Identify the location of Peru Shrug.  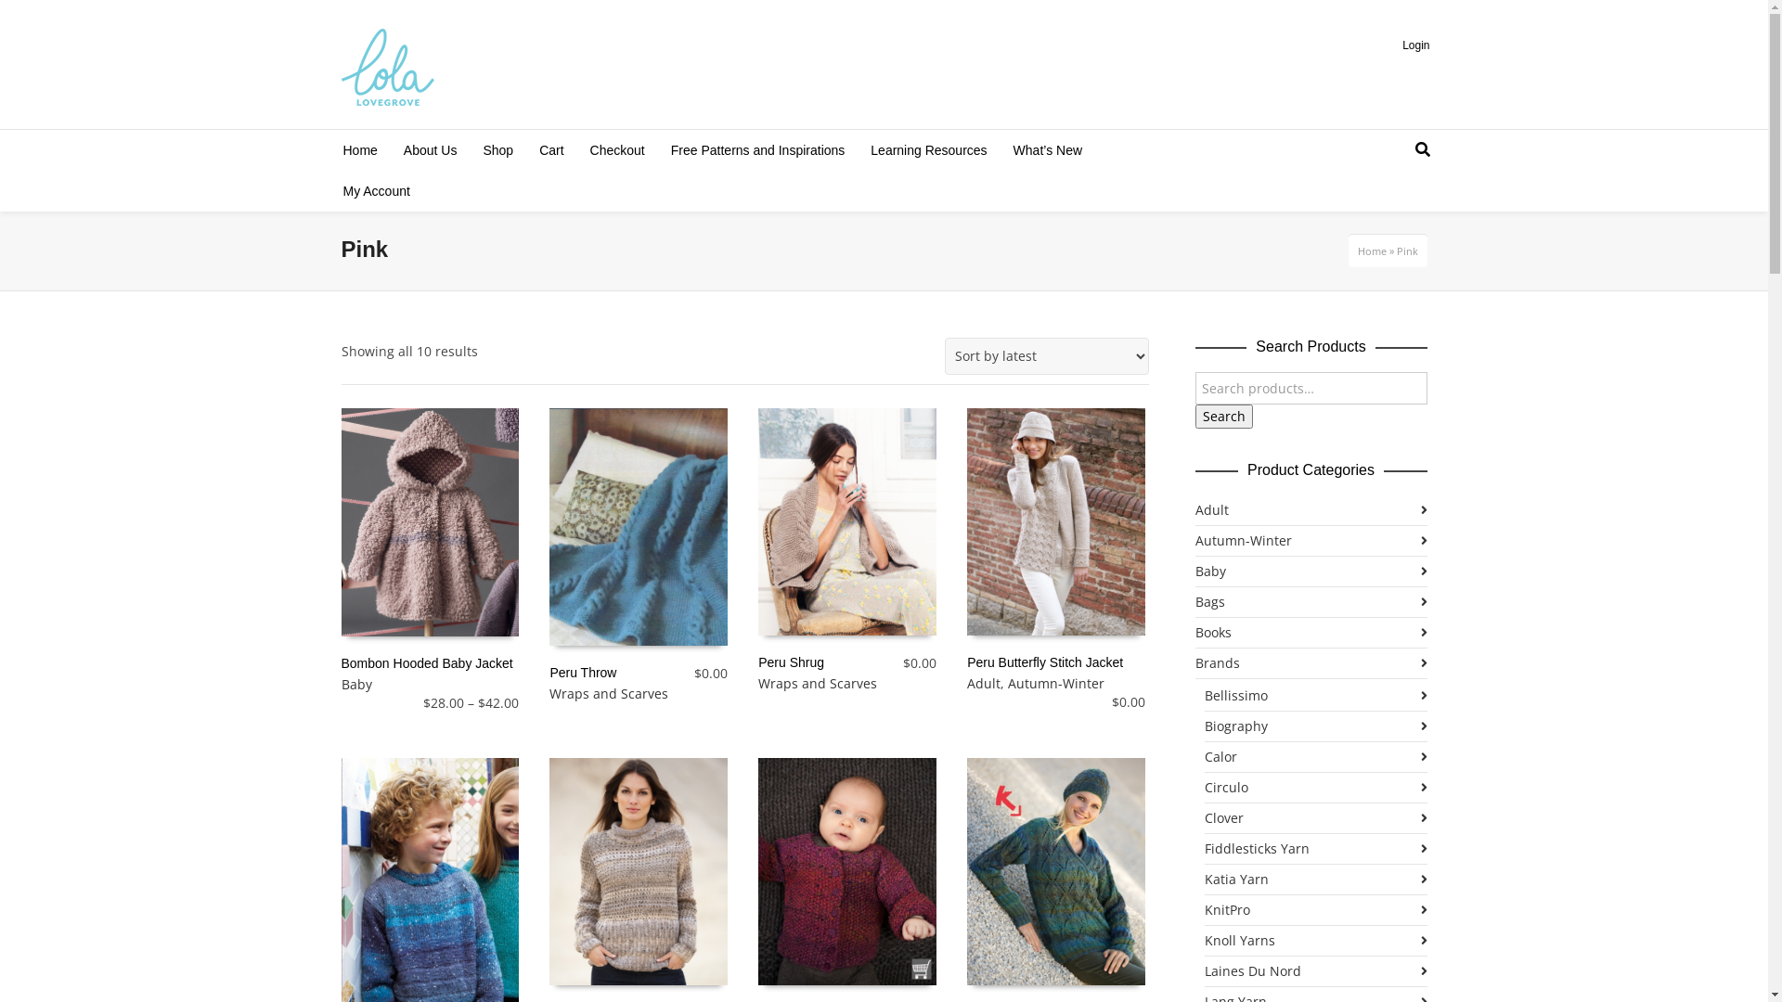
(791, 662).